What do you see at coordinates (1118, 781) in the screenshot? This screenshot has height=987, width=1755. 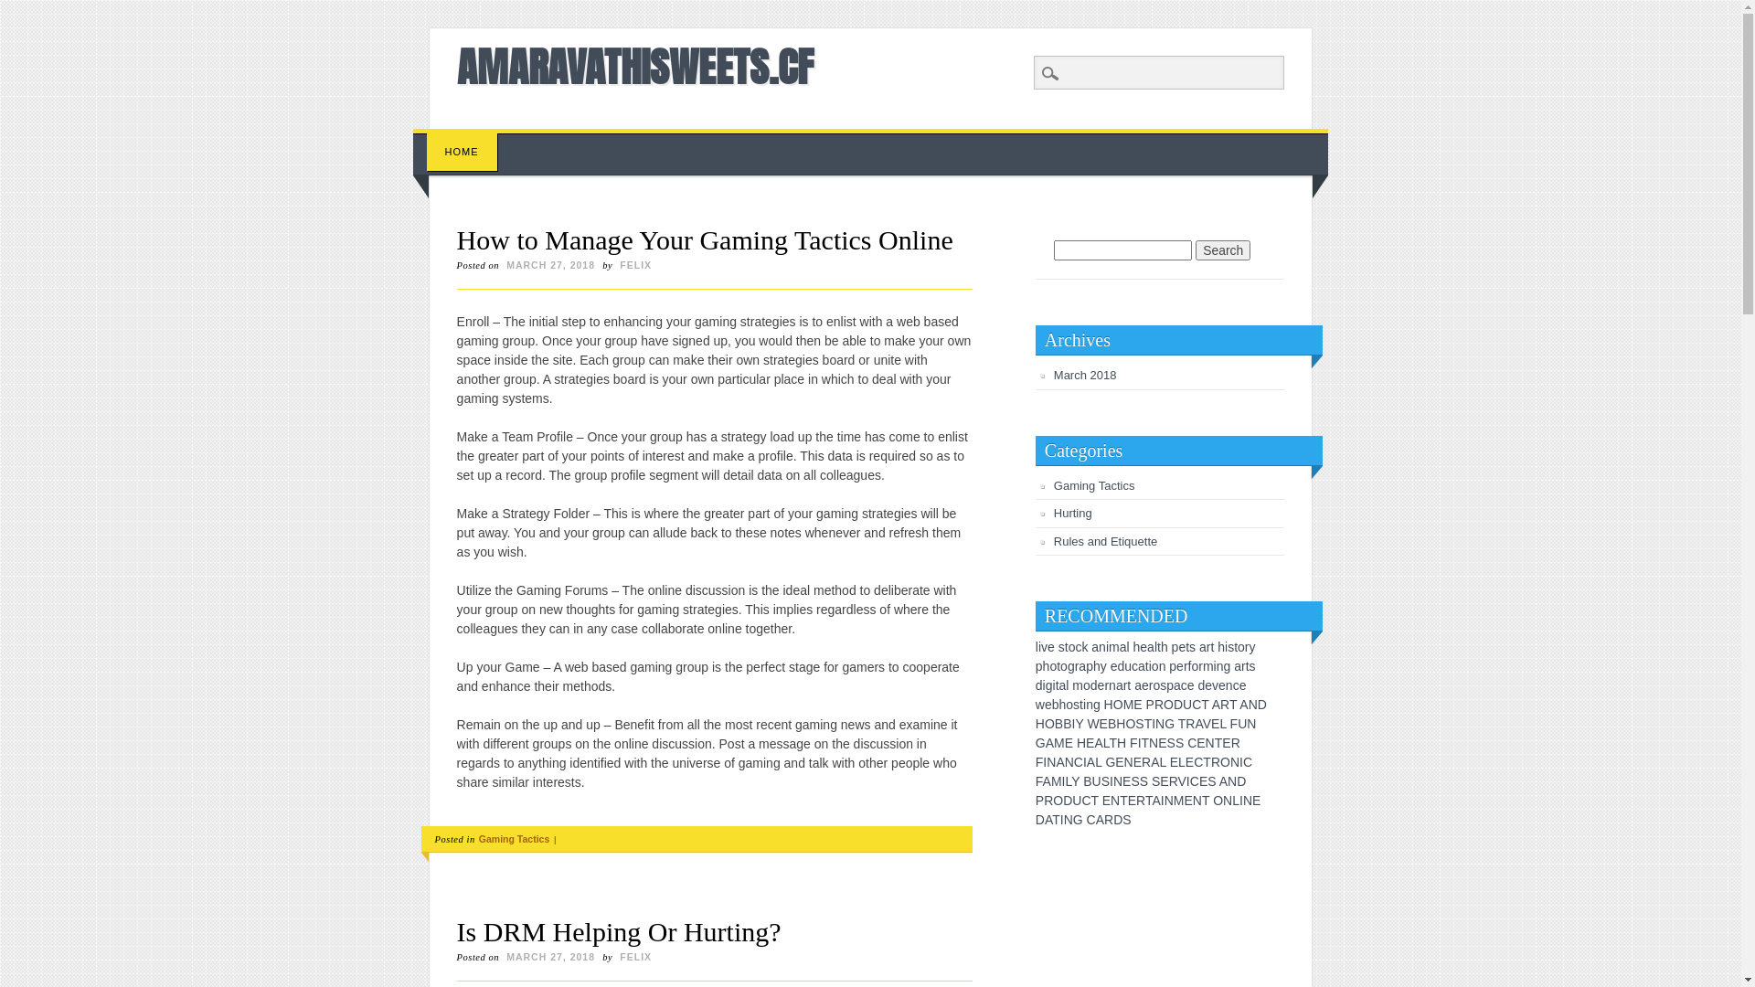 I see `N` at bounding box center [1118, 781].